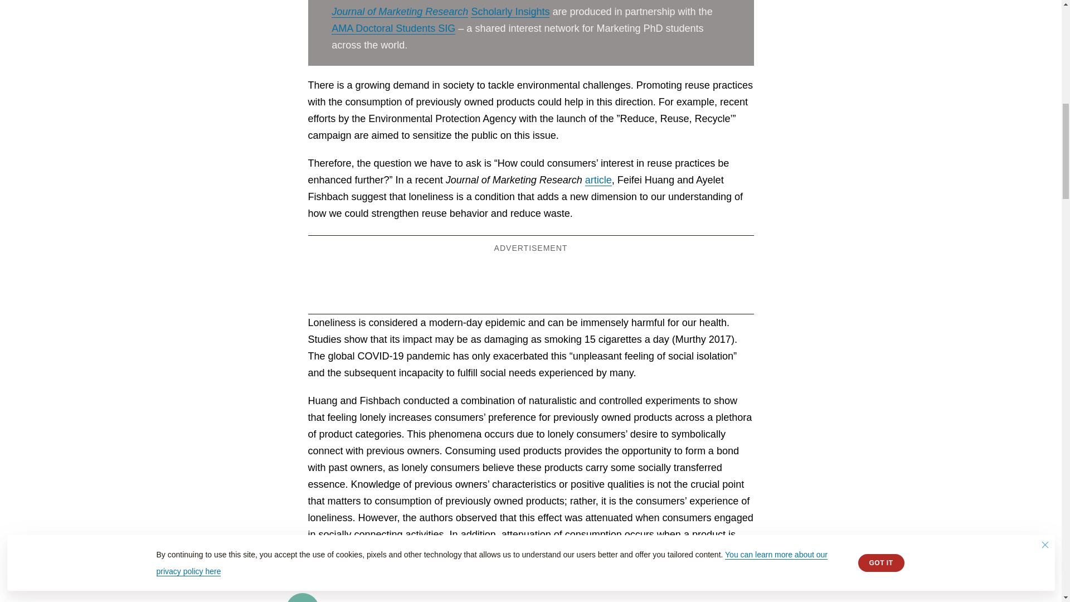 This screenshot has width=1070, height=602. What do you see at coordinates (400, 12) in the screenshot?
I see `Journal of Marketing Research` at bounding box center [400, 12].